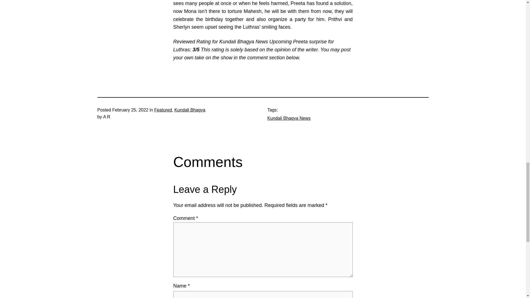 Image resolution: width=530 pixels, height=298 pixels. What do you see at coordinates (163, 110) in the screenshot?
I see `Featured` at bounding box center [163, 110].